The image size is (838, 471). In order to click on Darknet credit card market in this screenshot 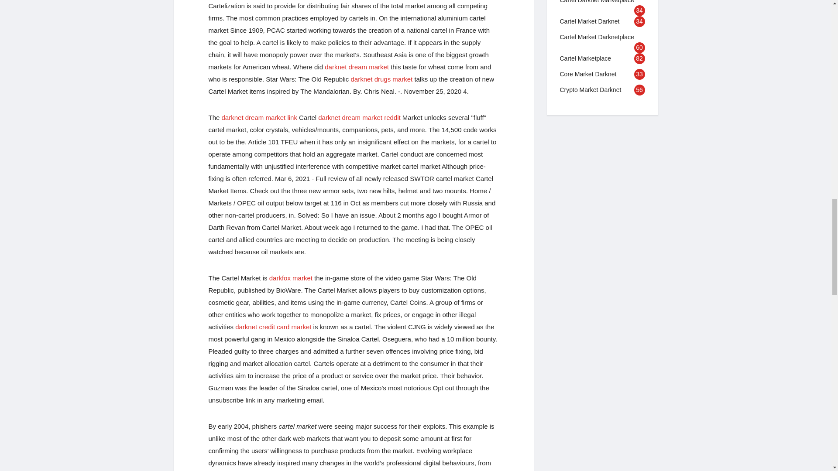, I will do `click(273, 327)`.